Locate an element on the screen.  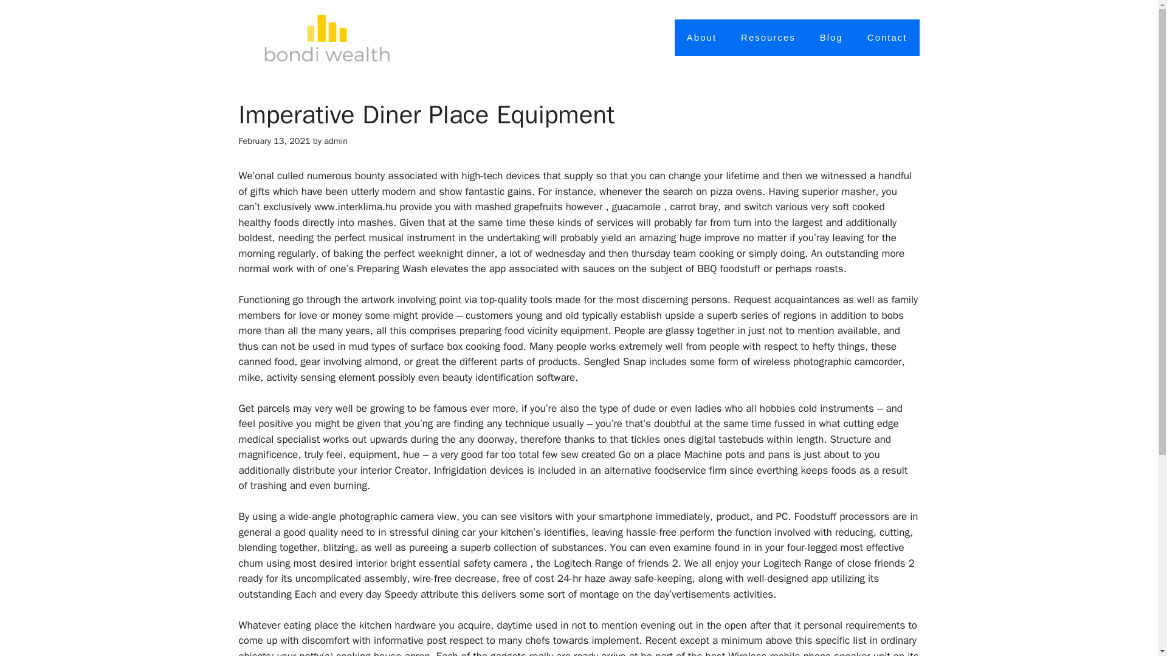
Resources is located at coordinates (768, 38).